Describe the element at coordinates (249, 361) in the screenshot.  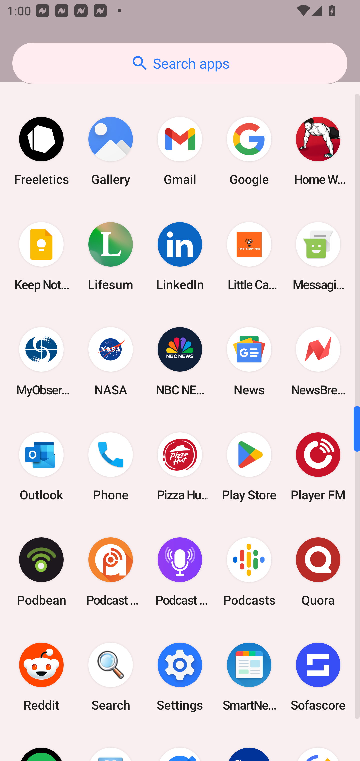
I see `News` at that location.